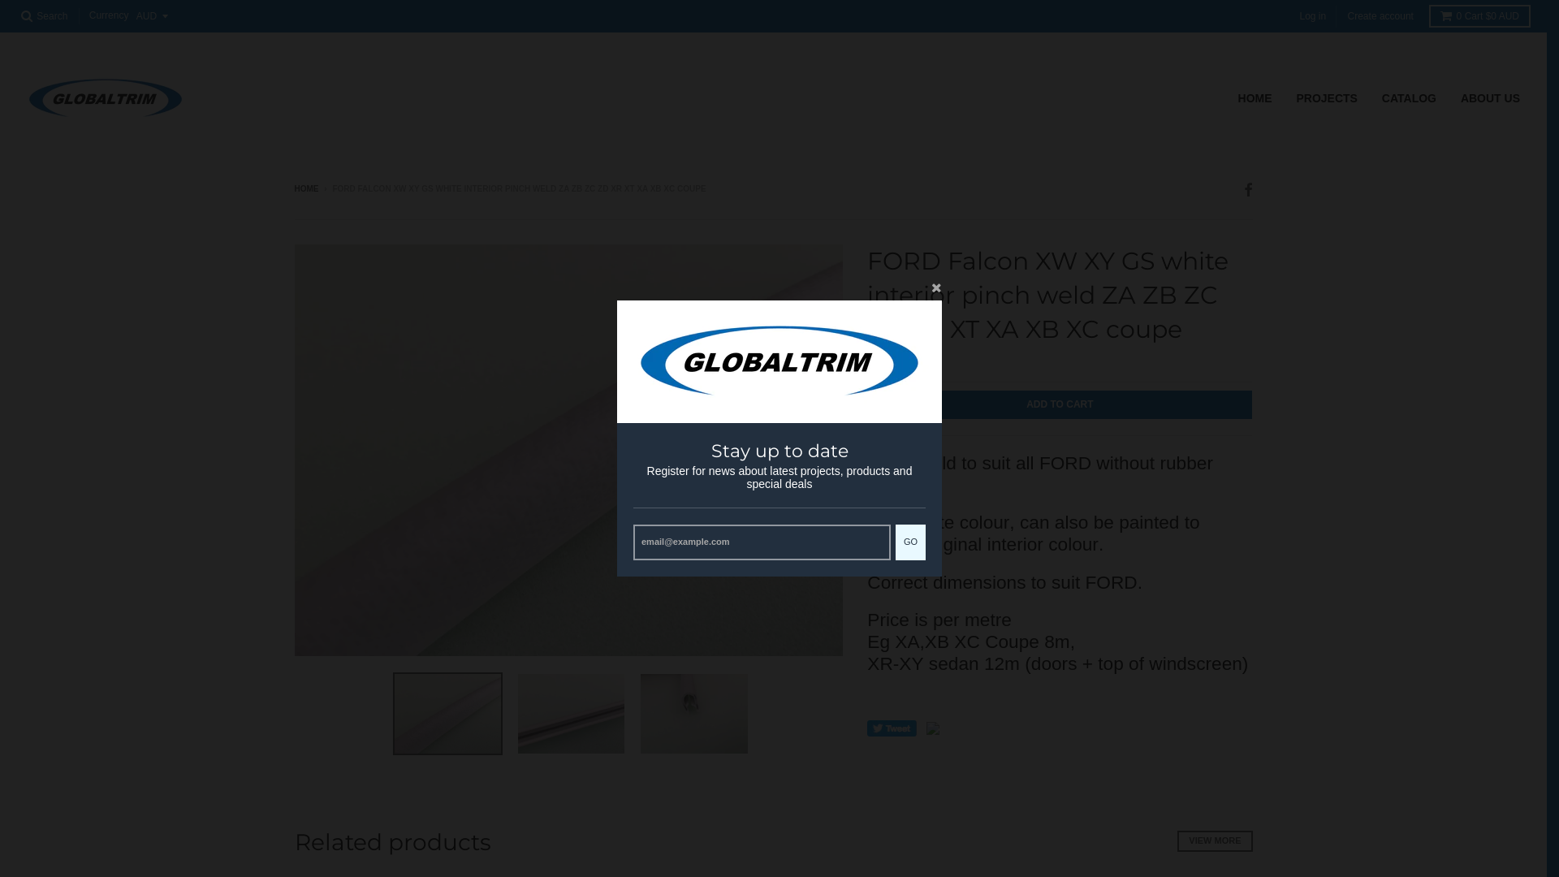 This screenshot has height=877, width=1559. Describe the element at coordinates (1060, 404) in the screenshot. I see `ADD TO CART` at that location.